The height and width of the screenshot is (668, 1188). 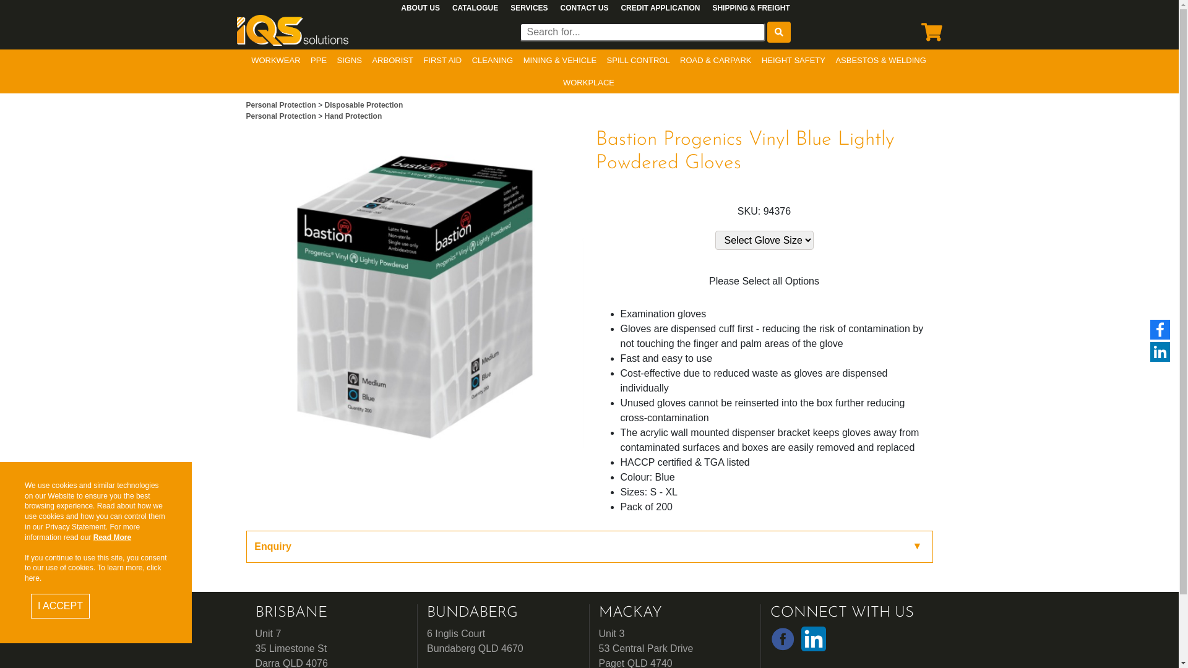 What do you see at coordinates (392, 61) in the screenshot?
I see `ARBORIST` at bounding box center [392, 61].